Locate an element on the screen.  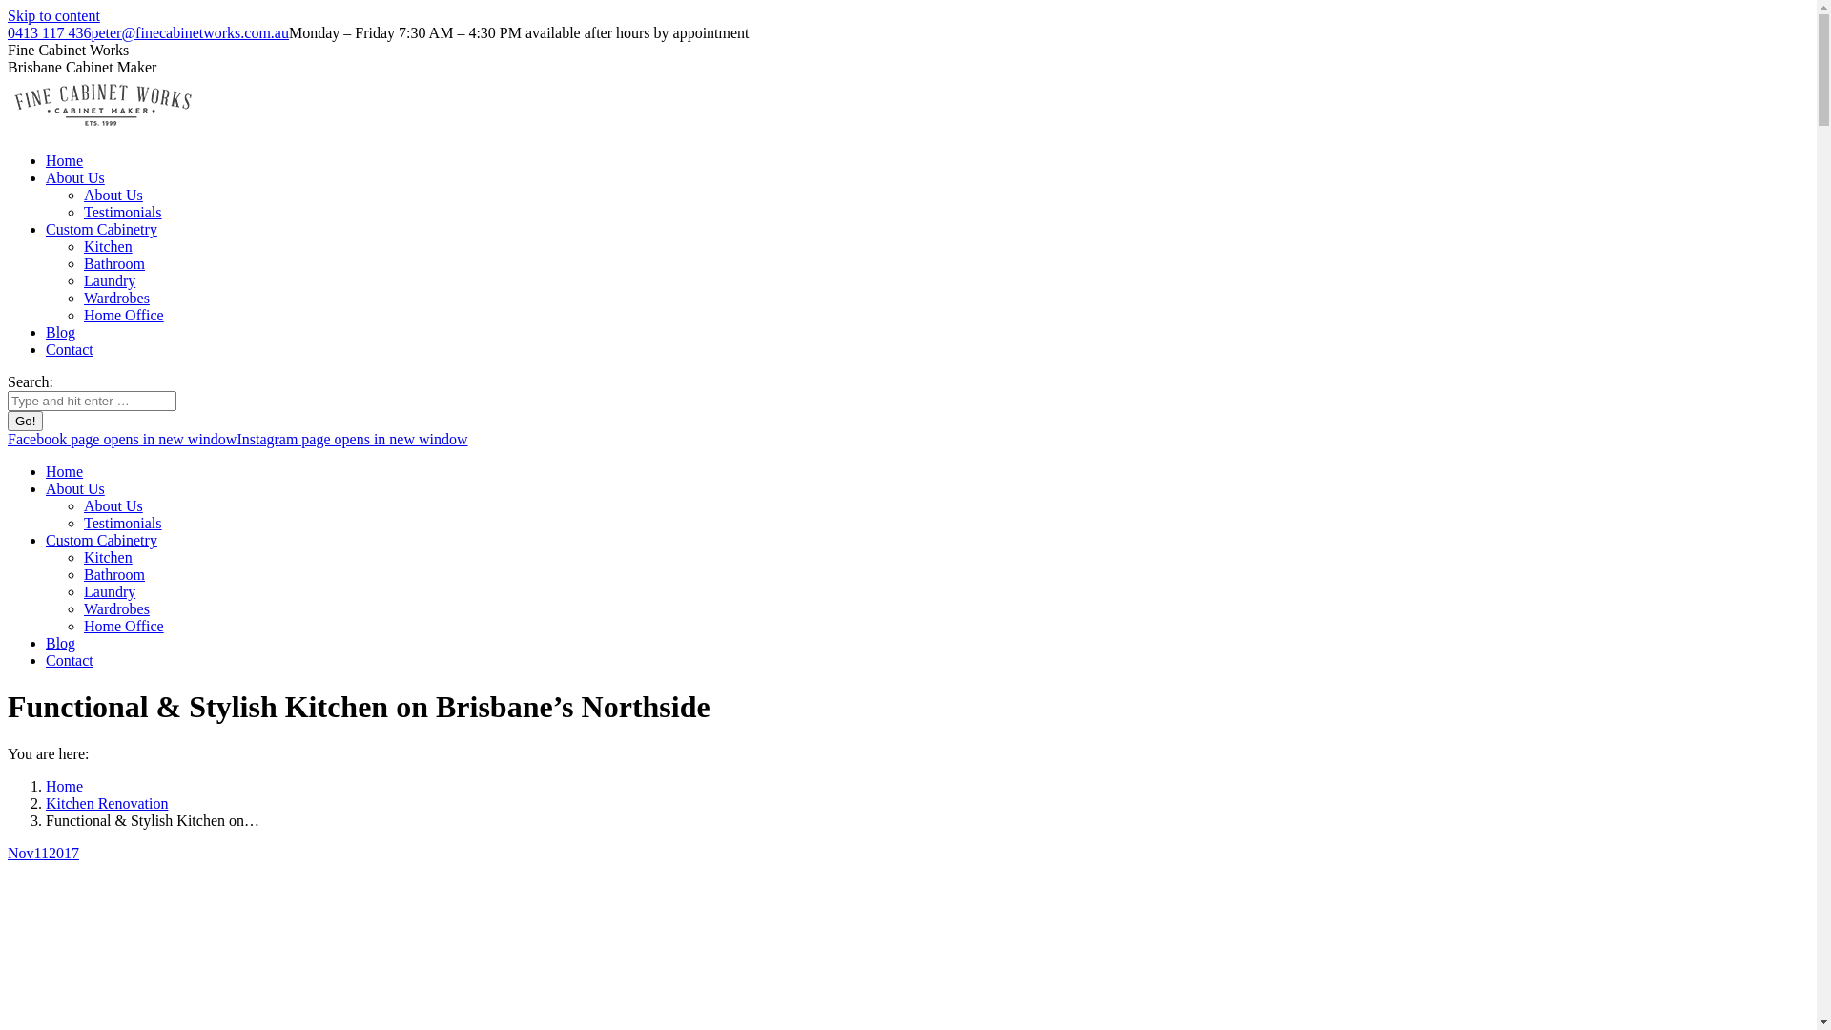
About Us is located at coordinates (75, 488).